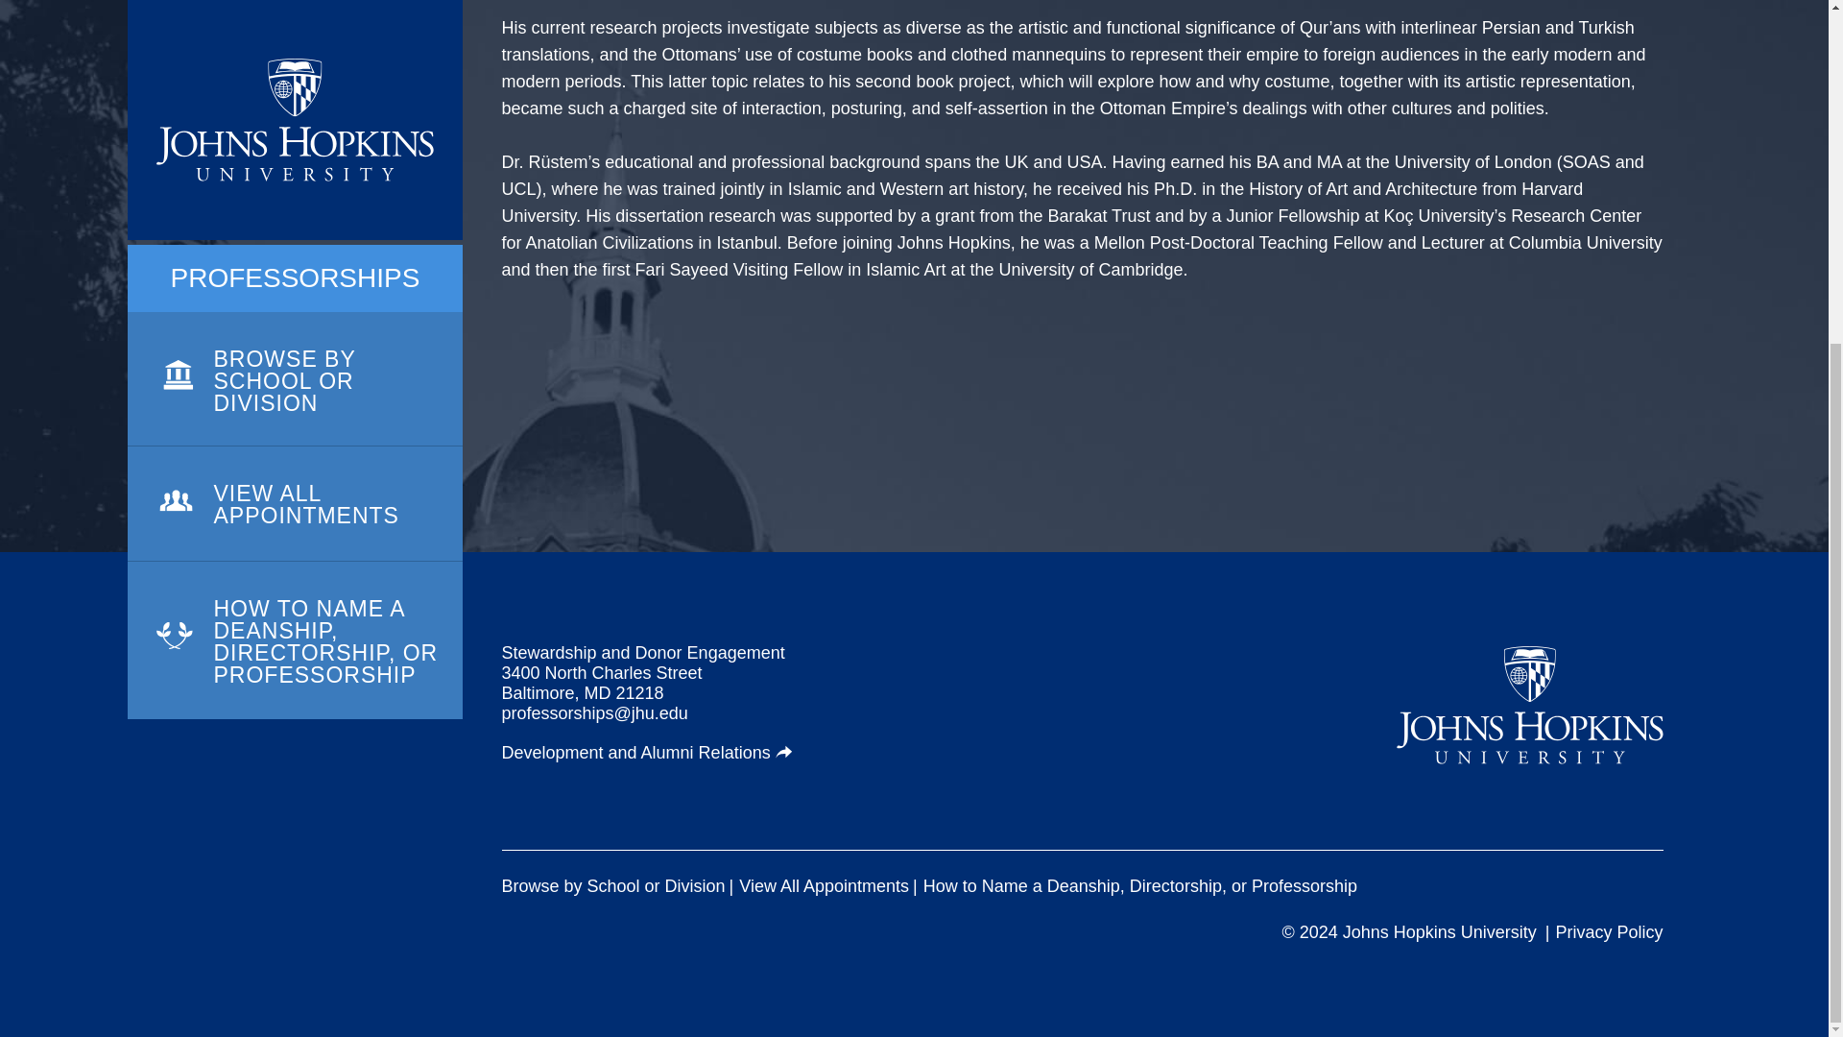 The image size is (1843, 1037). What do you see at coordinates (294, 136) in the screenshot?
I see `HOW TO NAME A DEANSHIP, DIRECTORSHIP, OR PROFESSORSHIP` at bounding box center [294, 136].